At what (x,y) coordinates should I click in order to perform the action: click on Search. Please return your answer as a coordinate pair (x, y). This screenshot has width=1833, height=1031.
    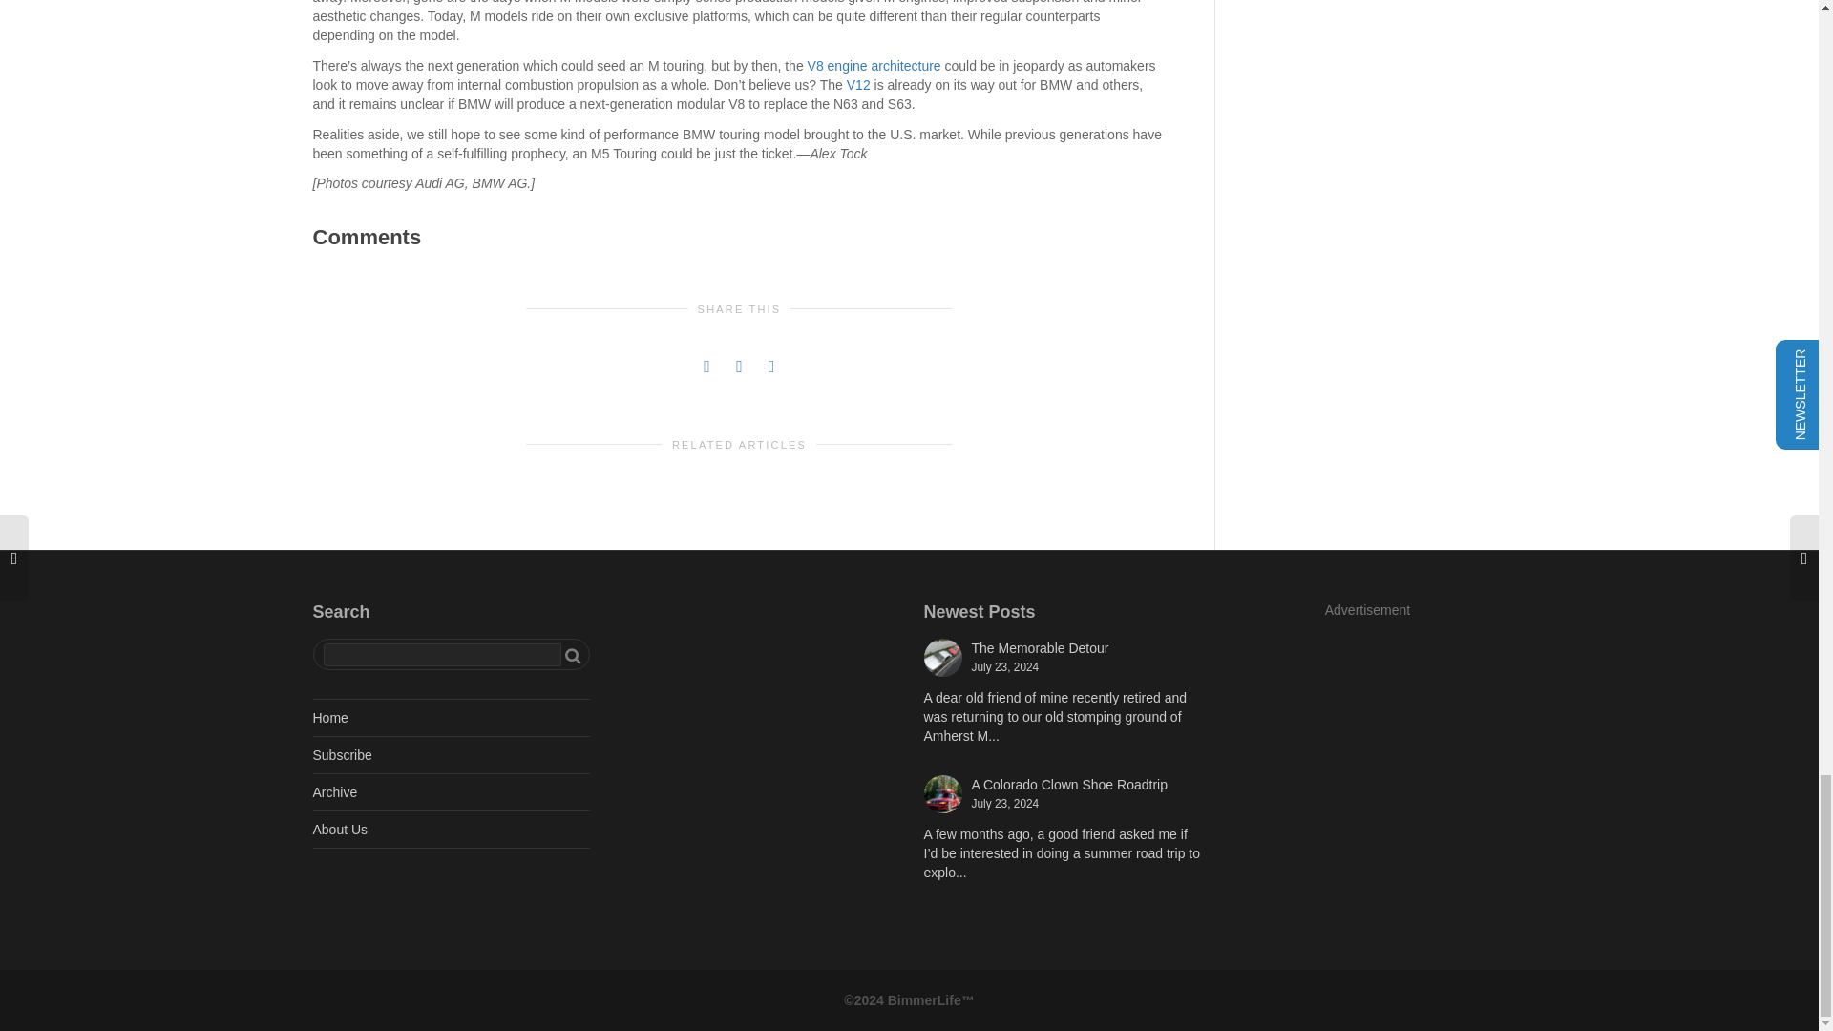
    Looking at the image, I should click on (573, 655).